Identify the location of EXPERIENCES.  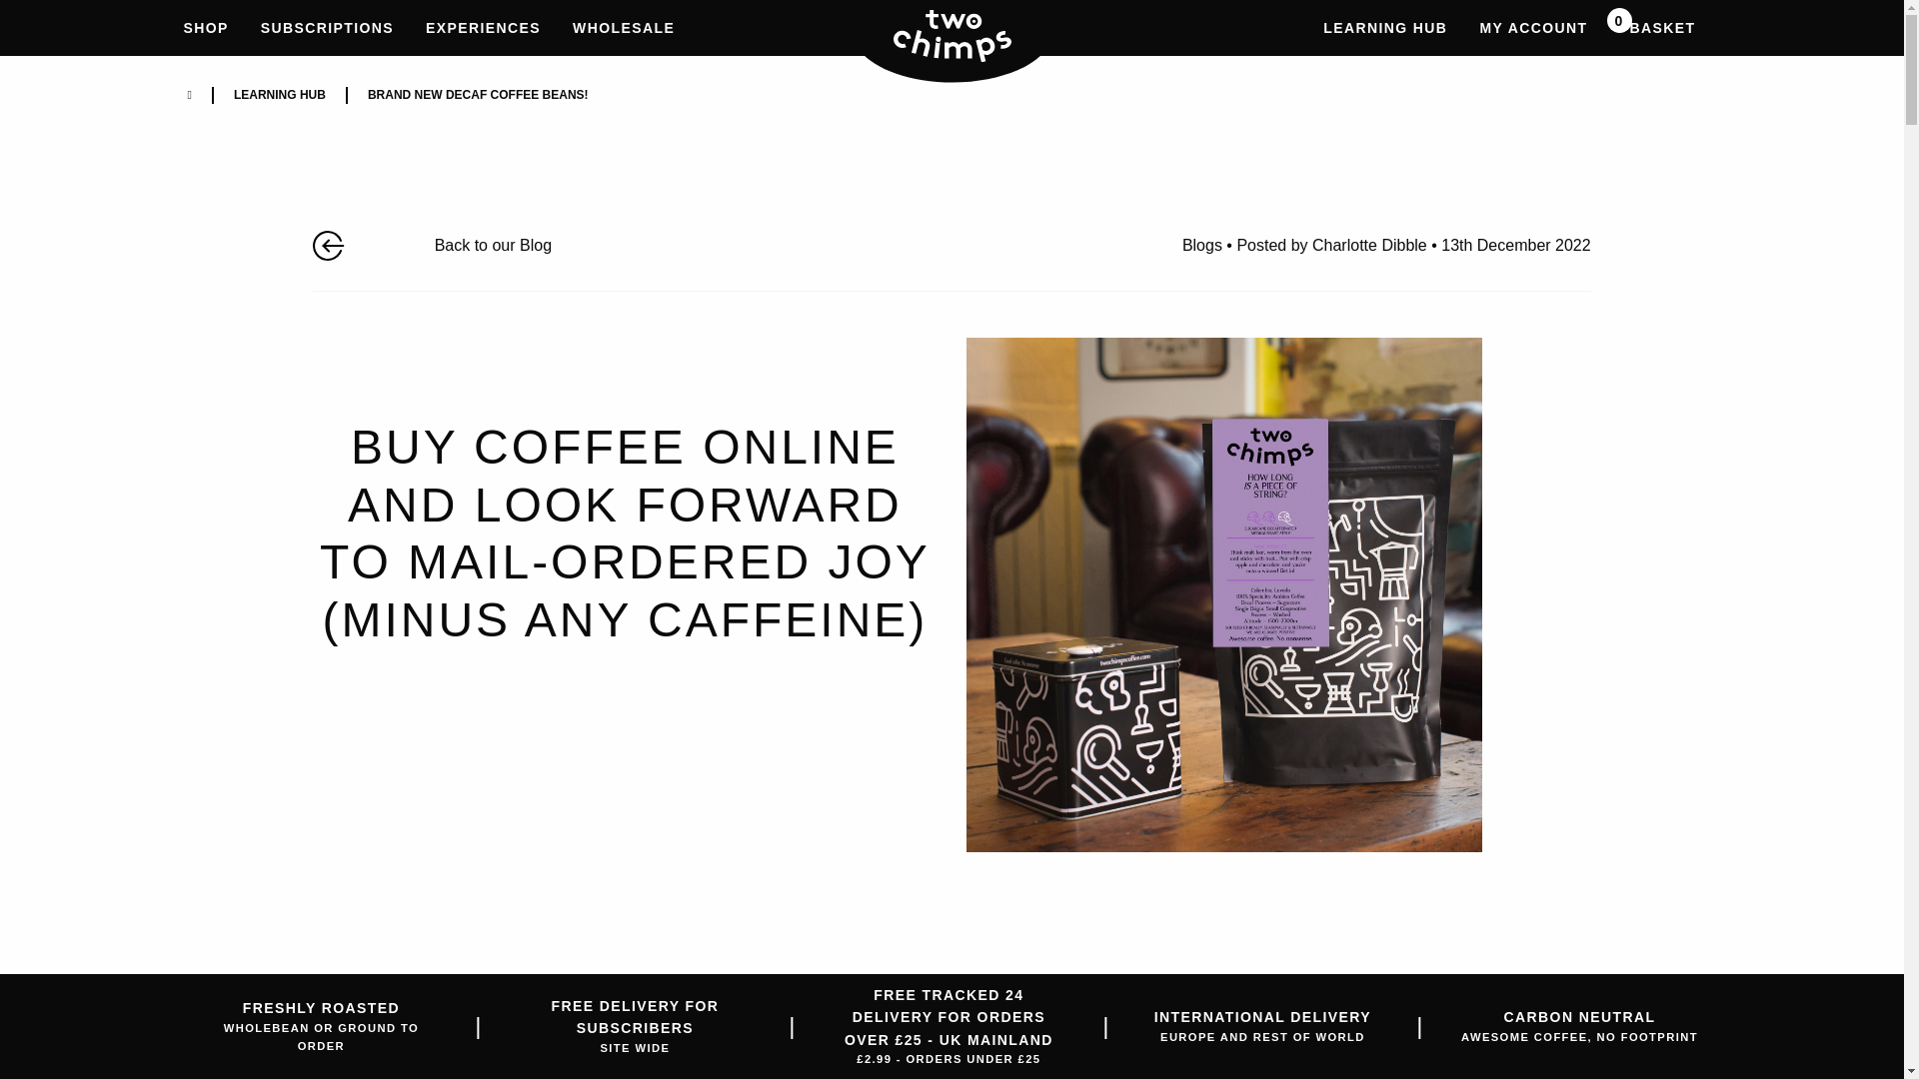
(952, 35).